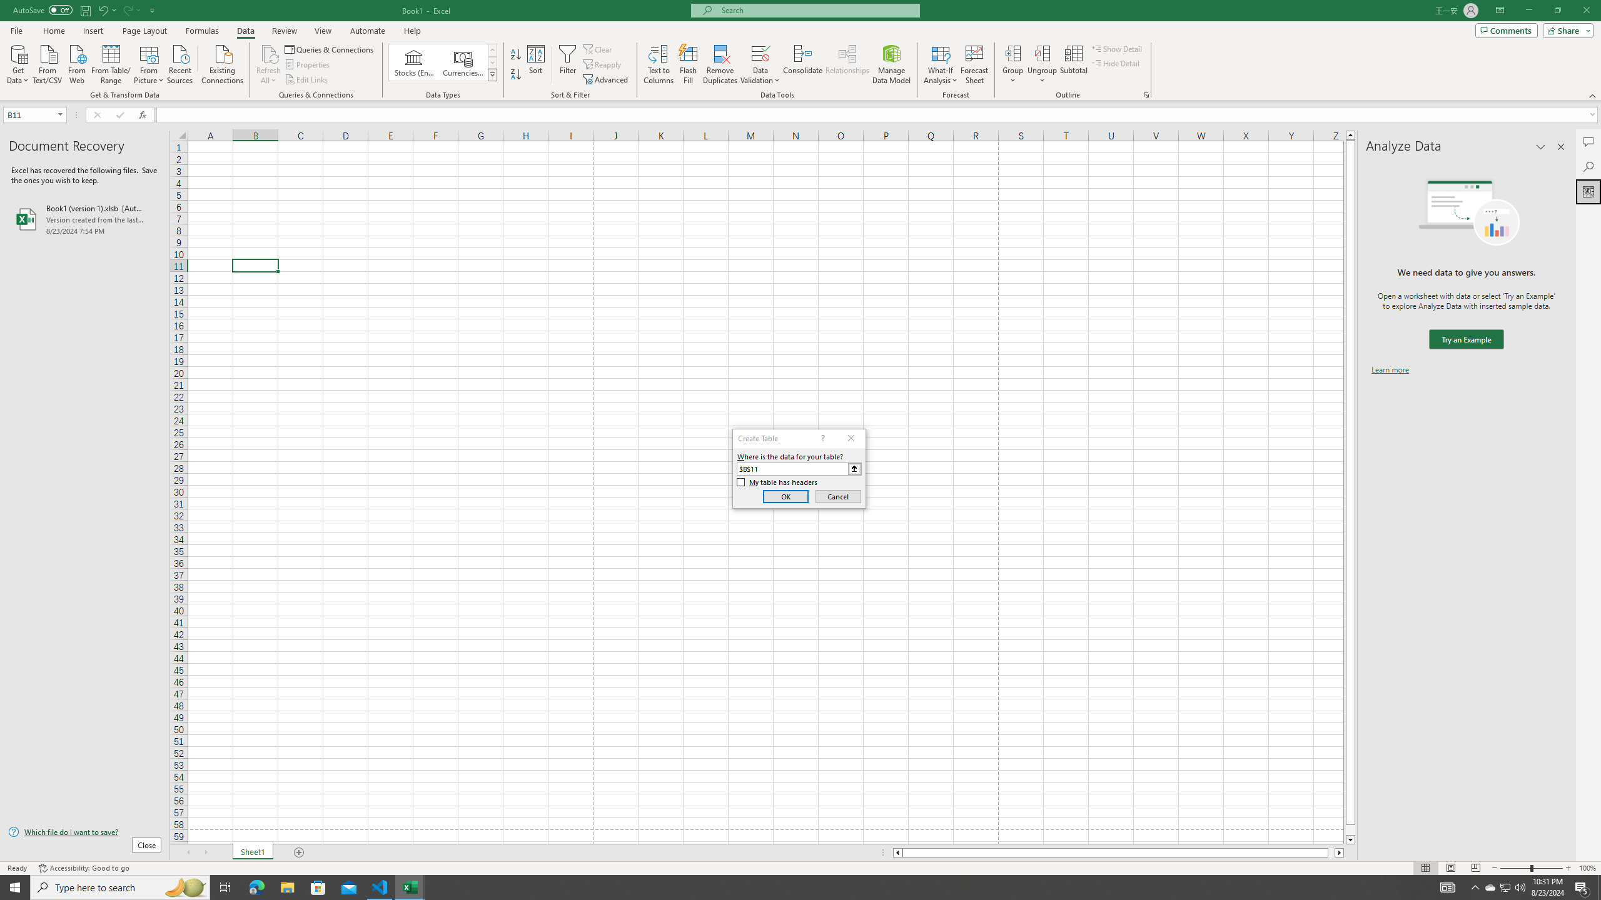 The height and width of the screenshot is (900, 1601). I want to click on Sort A to Z, so click(517, 55).